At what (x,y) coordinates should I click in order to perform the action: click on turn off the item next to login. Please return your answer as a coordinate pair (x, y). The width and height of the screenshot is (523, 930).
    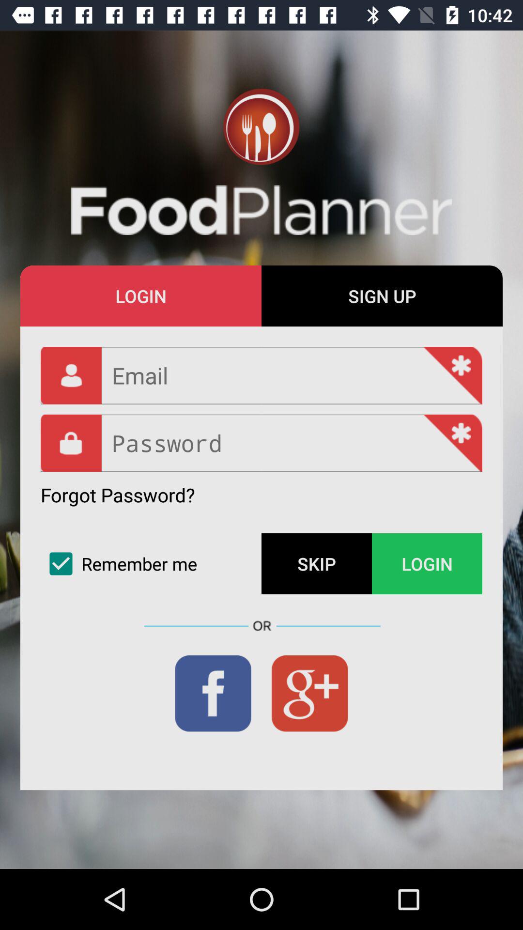
    Looking at the image, I should click on (382, 296).